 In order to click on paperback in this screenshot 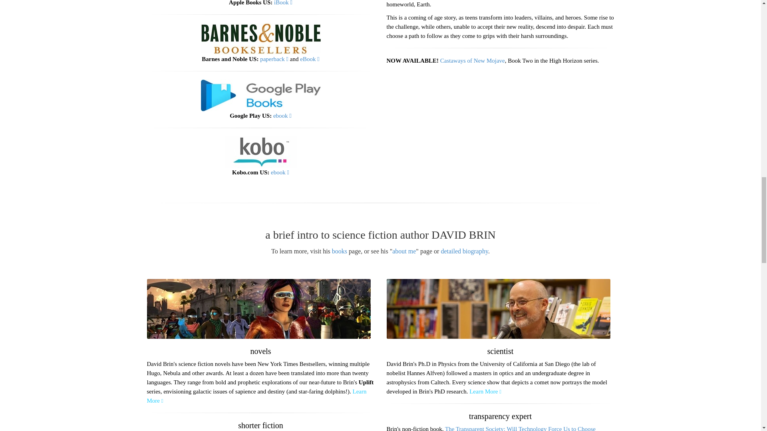, I will do `click(274, 59)`.